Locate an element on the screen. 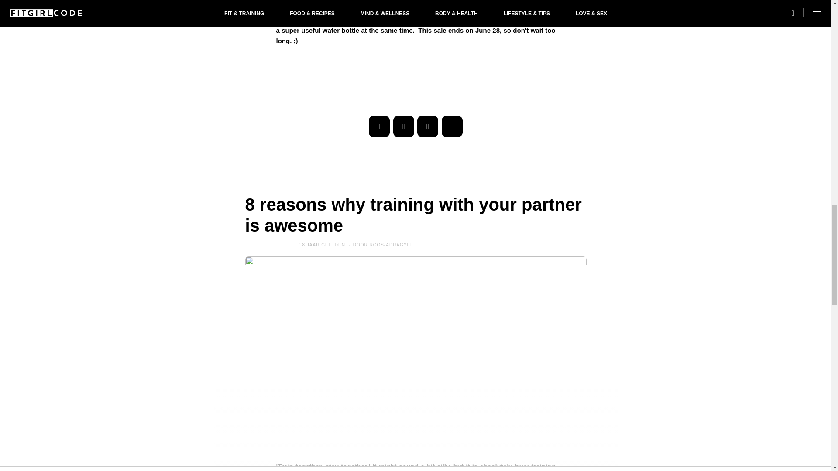 This screenshot has height=471, width=838. Delen is located at coordinates (379, 126).